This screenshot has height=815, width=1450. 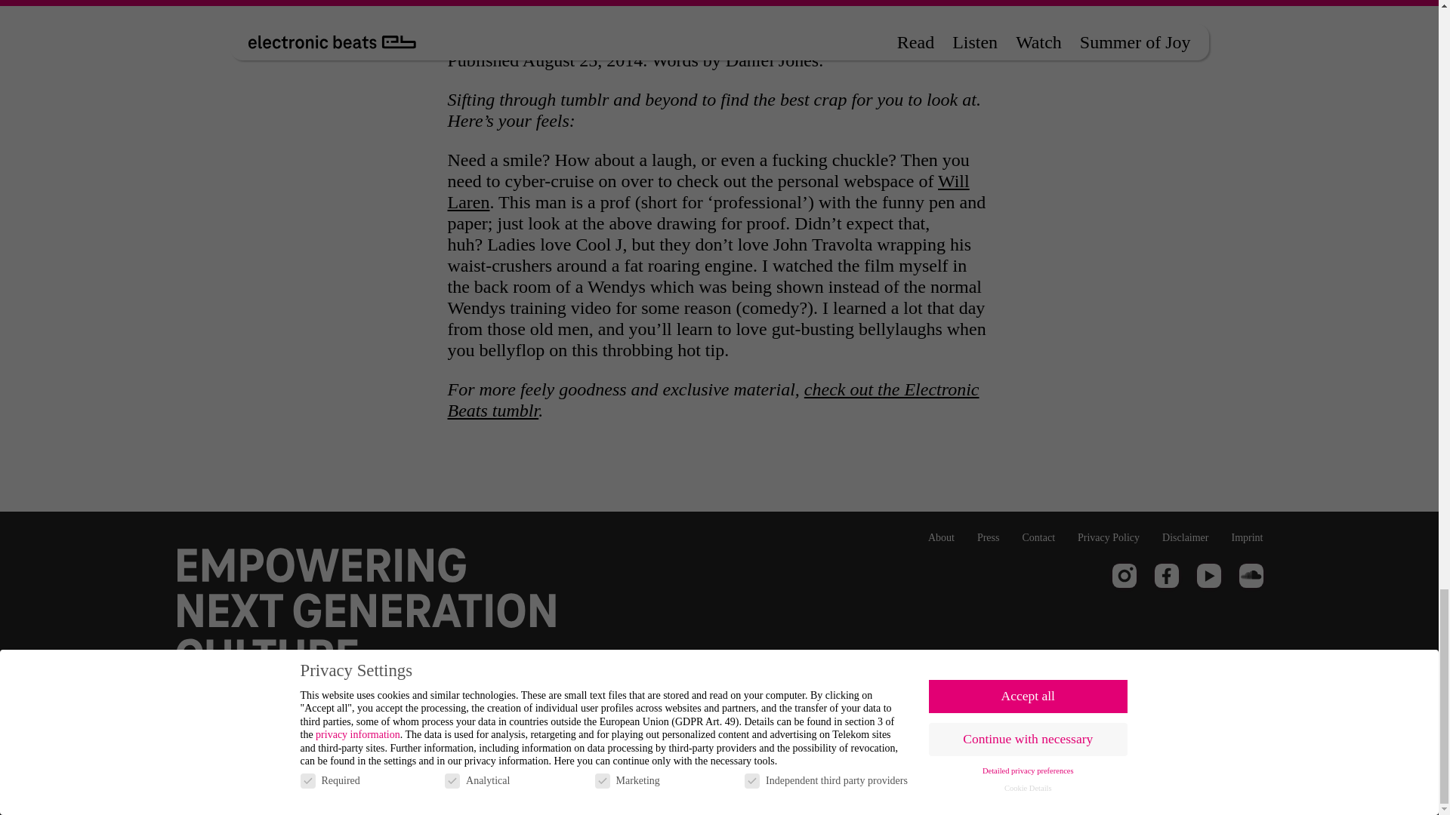 I want to click on Youtube, so click(x=1208, y=575).